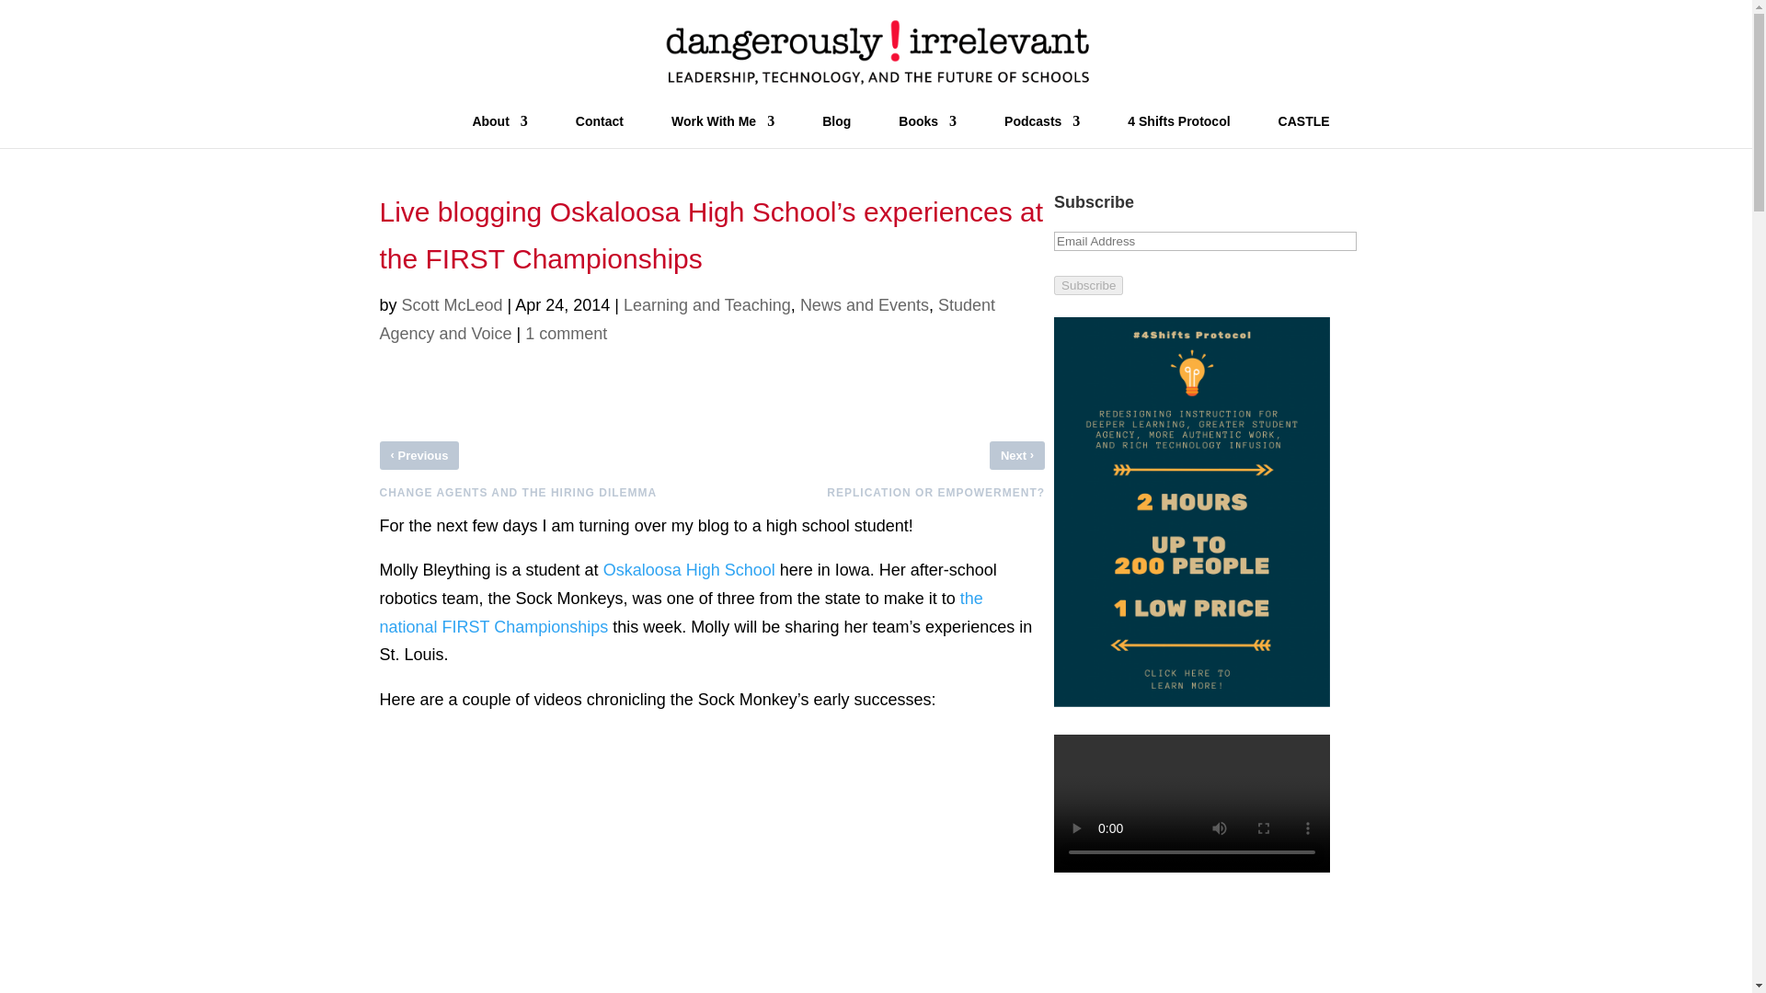 This screenshot has height=993, width=1766. What do you see at coordinates (723, 131) in the screenshot?
I see `Work With Me` at bounding box center [723, 131].